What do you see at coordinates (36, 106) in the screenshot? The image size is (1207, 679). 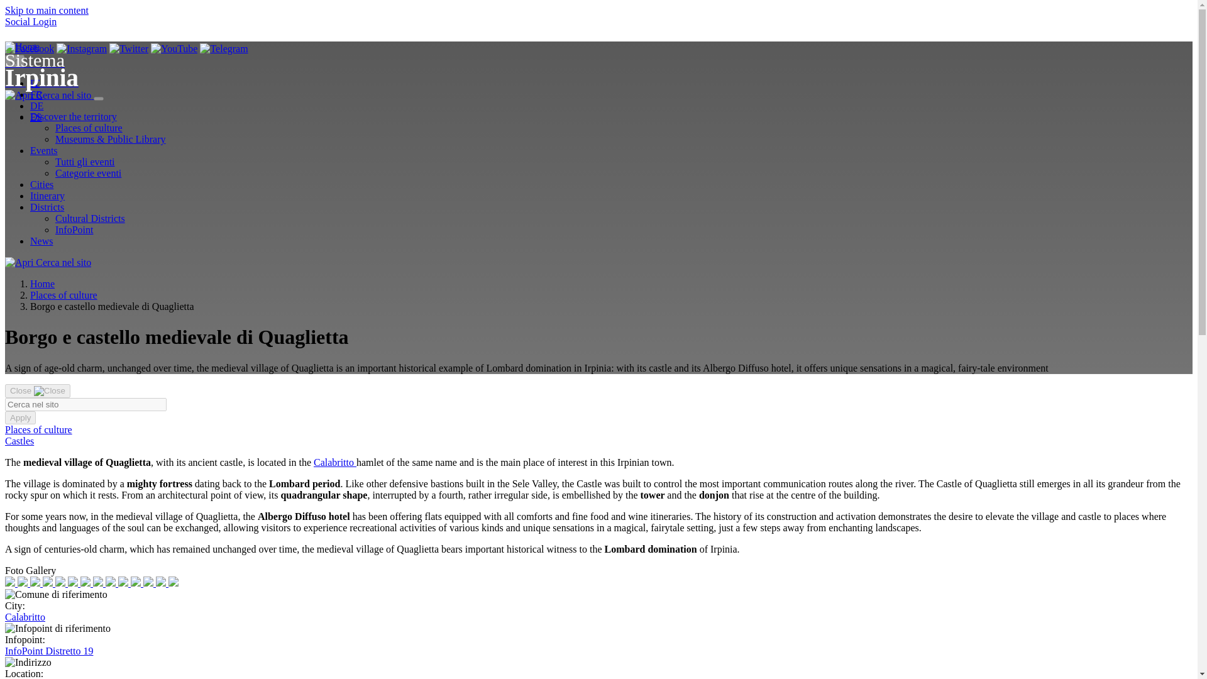 I see `DE` at bounding box center [36, 106].